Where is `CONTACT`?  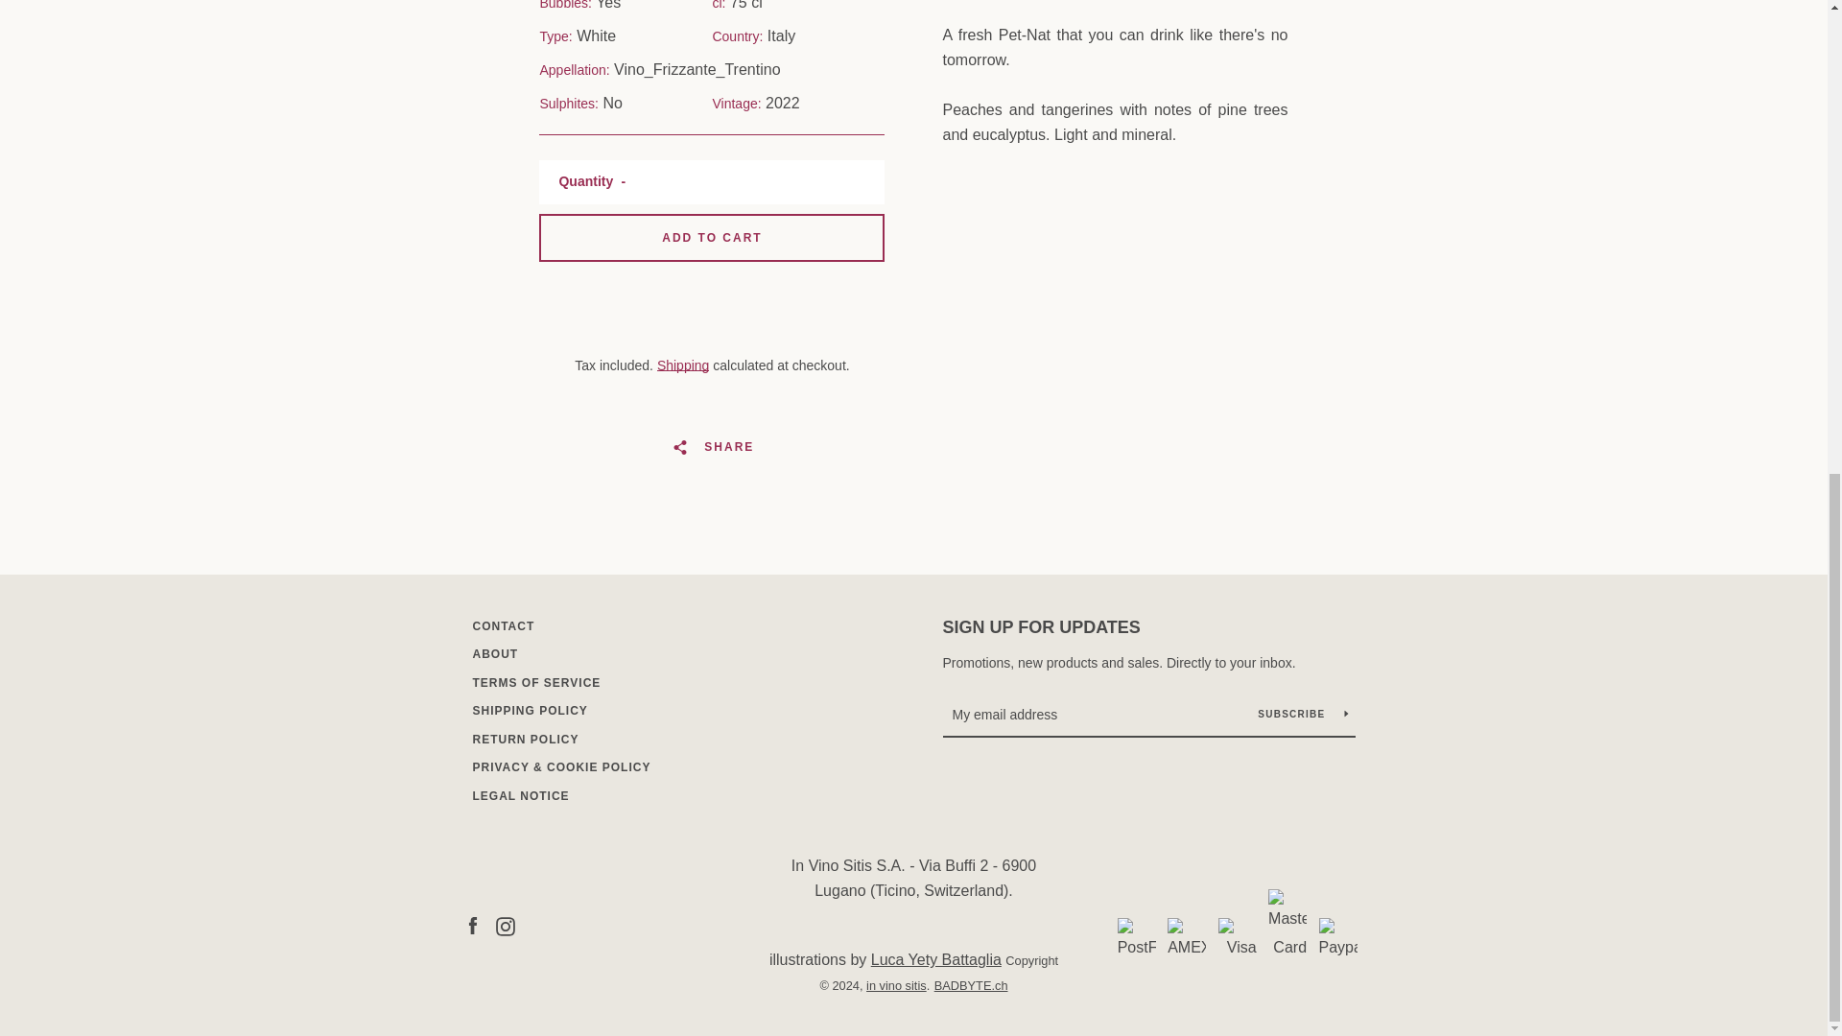
CONTACT is located at coordinates (503, 625).